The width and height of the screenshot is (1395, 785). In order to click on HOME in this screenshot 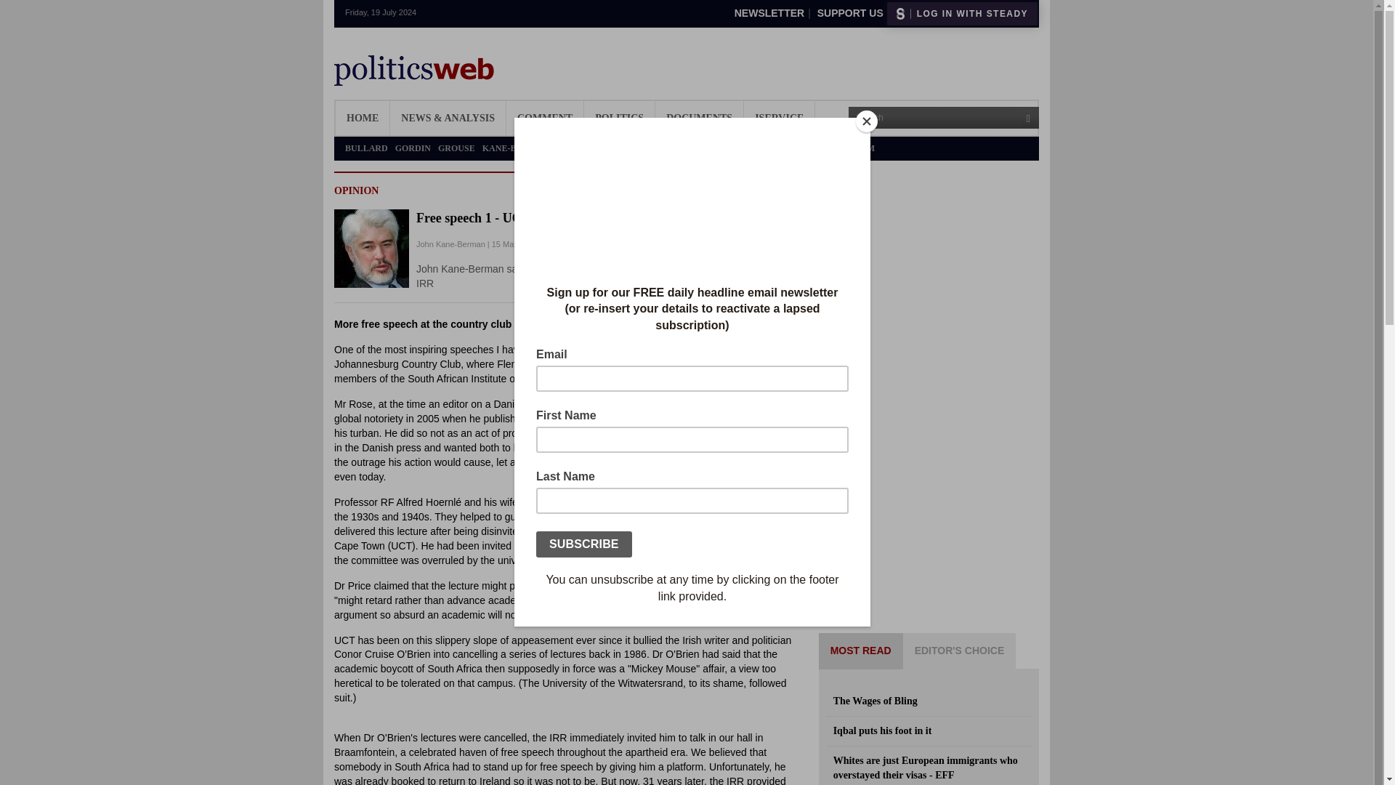, I will do `click(362, 118)`.